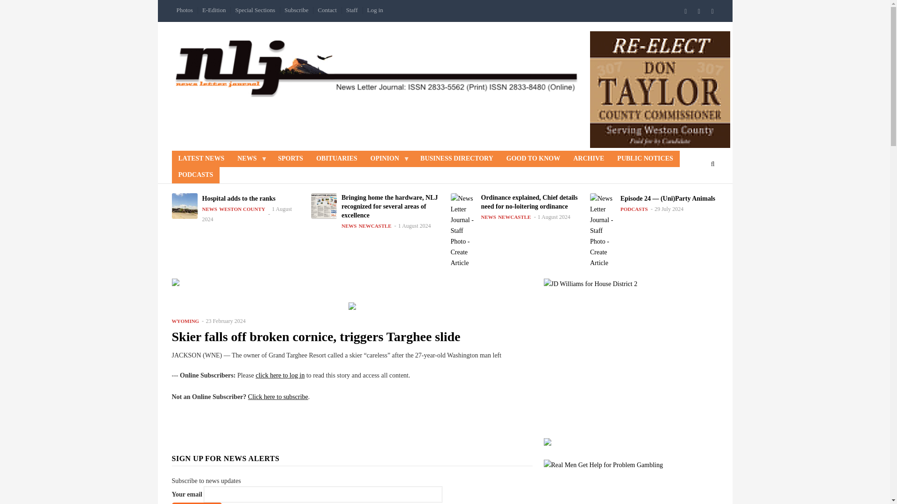 This screenshot has height=504, width=897. I want to click on Good To Know, so click(533, 159).